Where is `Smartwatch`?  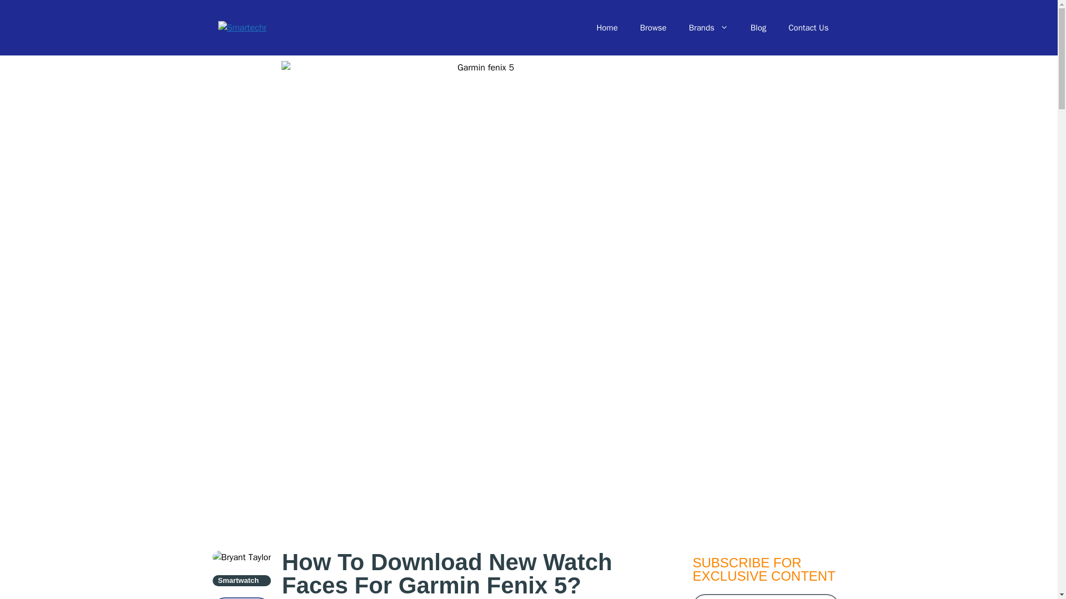
Smartwatch is located at coordinates (238, 580).